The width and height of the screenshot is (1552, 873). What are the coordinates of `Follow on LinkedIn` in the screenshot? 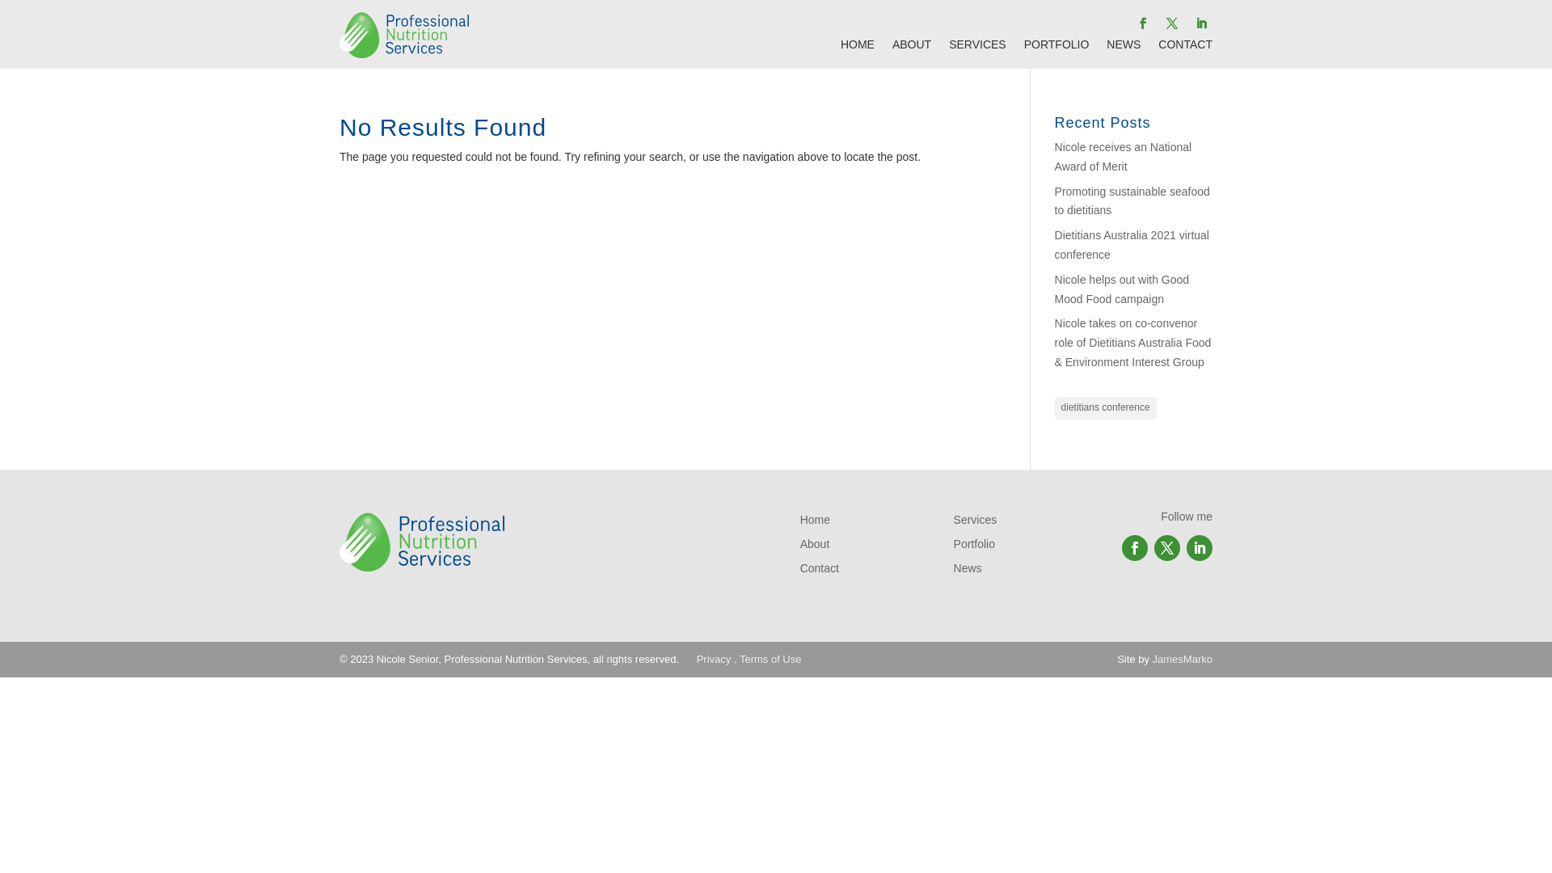 It's located at (1200, 548).